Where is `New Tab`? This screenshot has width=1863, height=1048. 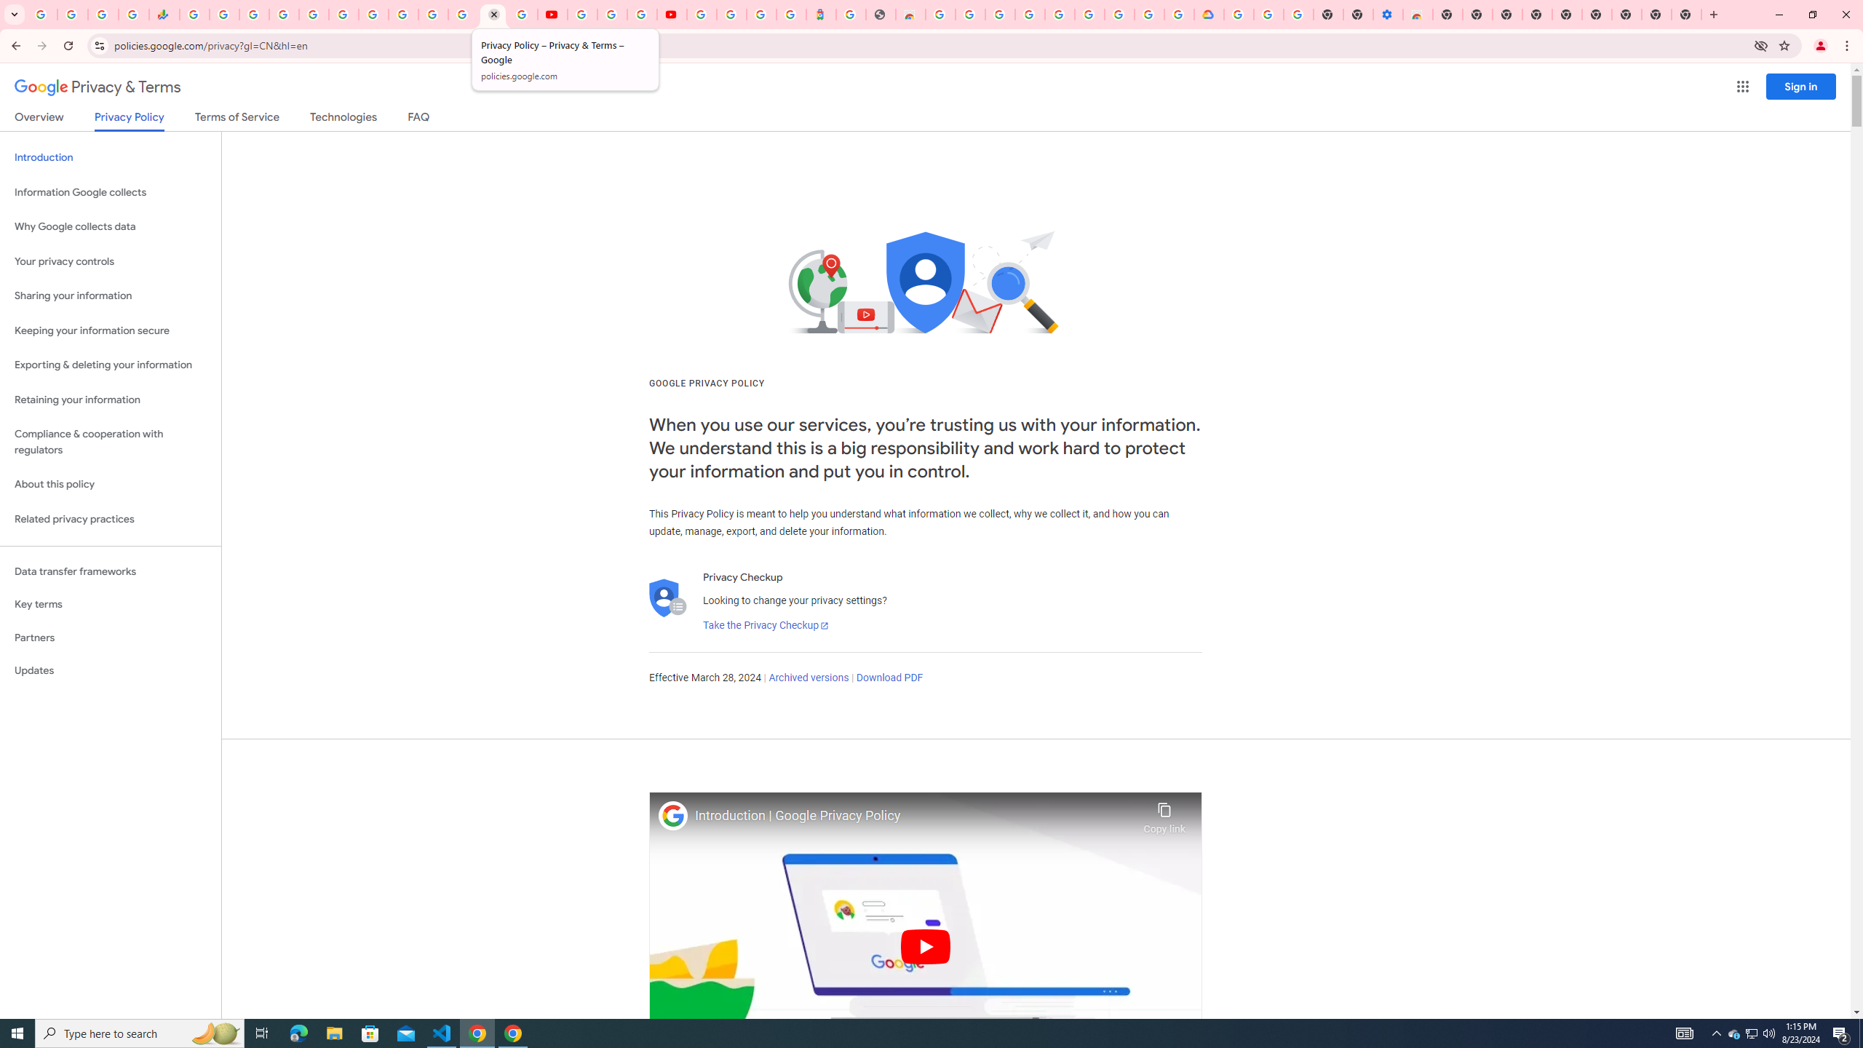 New Tab is located at coordinates (1687, 15).